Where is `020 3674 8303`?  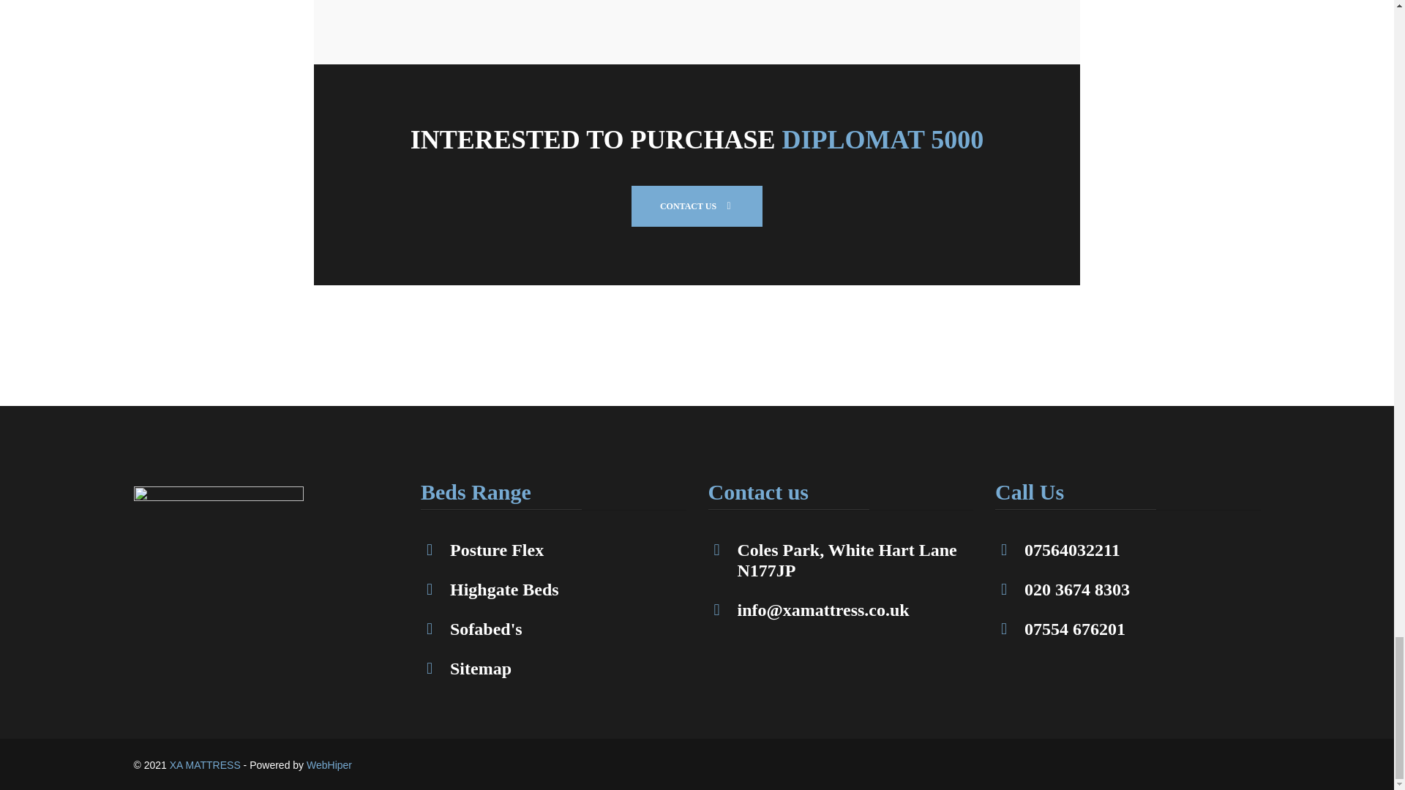
020 3674 8303 is located at coordinates (1076, 591).